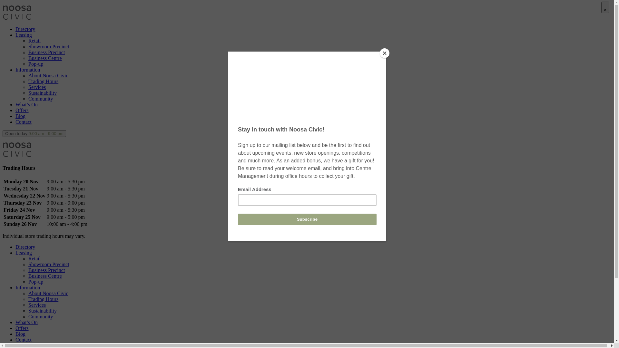 This screenshot has height=348, width=619. What do you see at coordinates (43, 311) in the screenshot?
I see `Sustainability` at bounding box center [43, 311].